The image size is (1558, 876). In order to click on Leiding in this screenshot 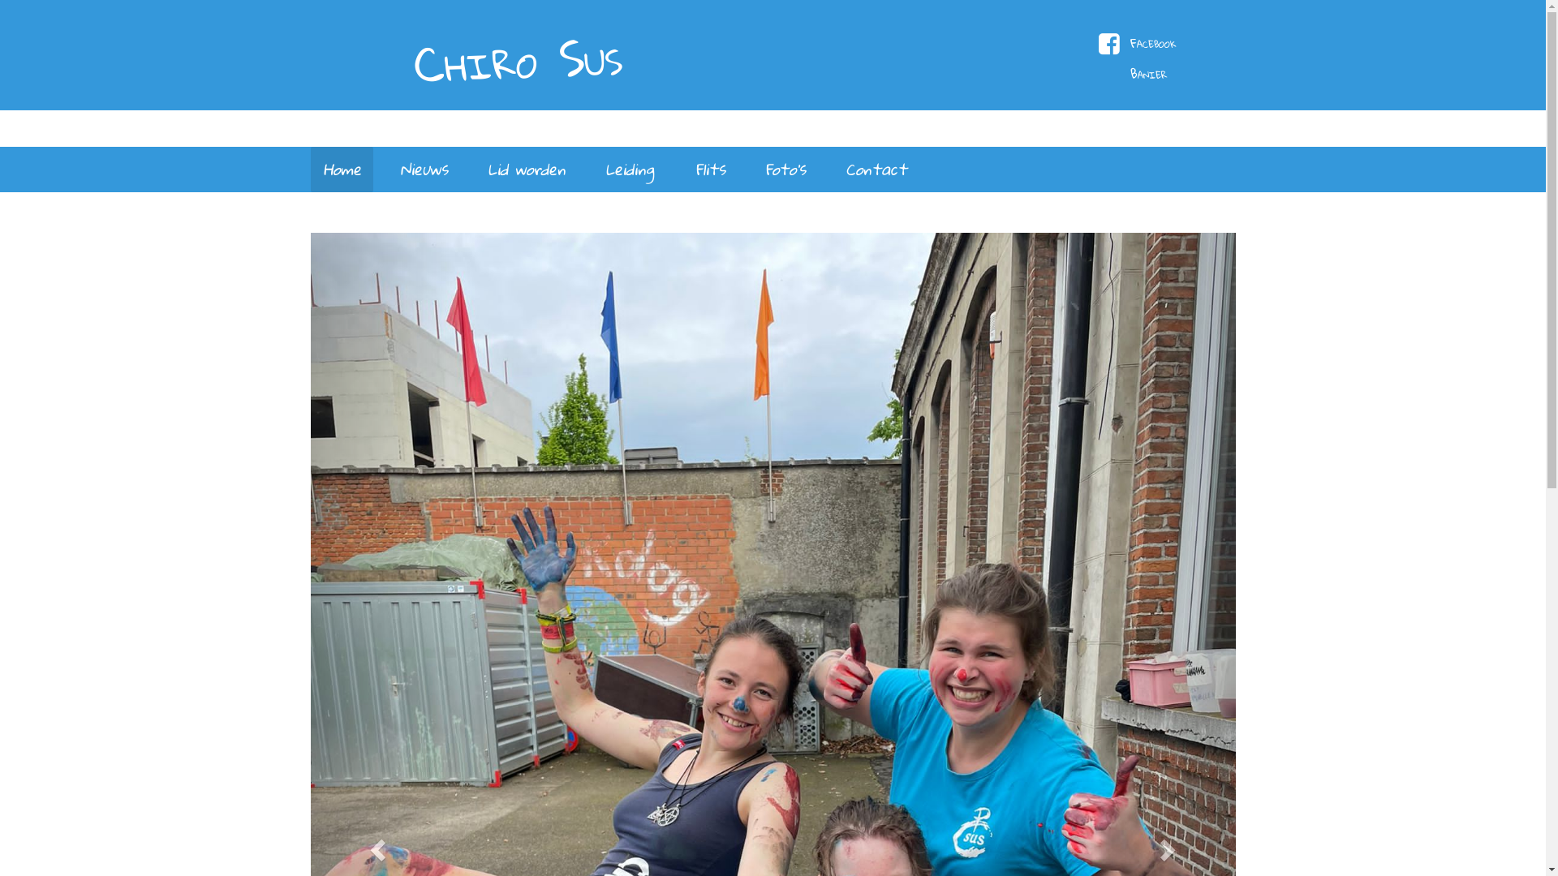, I will do `click(630, 170)`.